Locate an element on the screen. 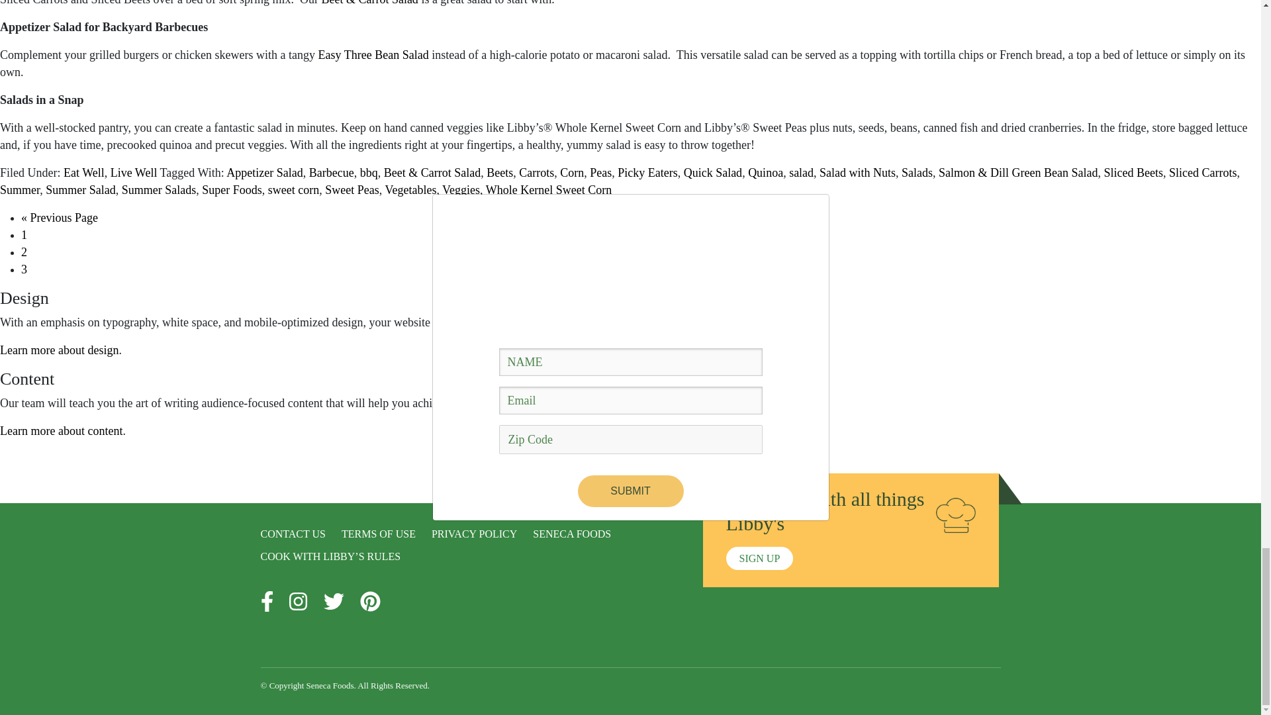 The image size is (1271, 715). Social Link is located at coordinates (298, 602).